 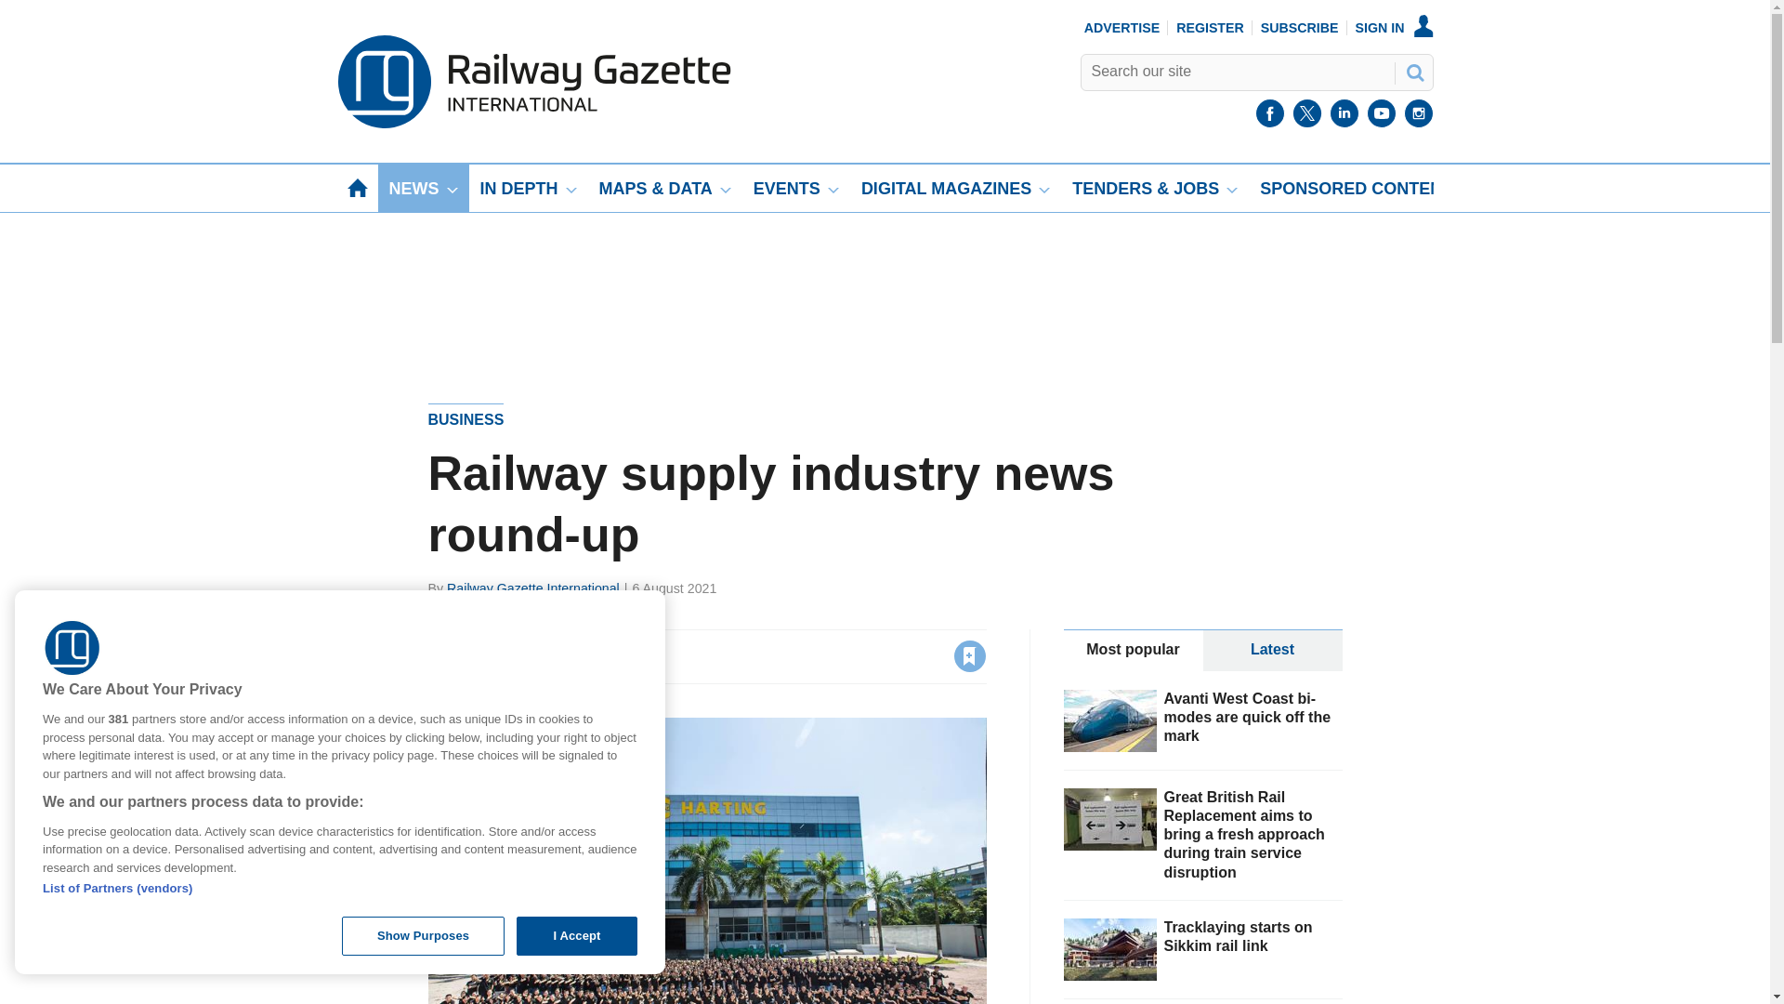 I want to click on 3rd party ad content, so click(x=884, y=277).